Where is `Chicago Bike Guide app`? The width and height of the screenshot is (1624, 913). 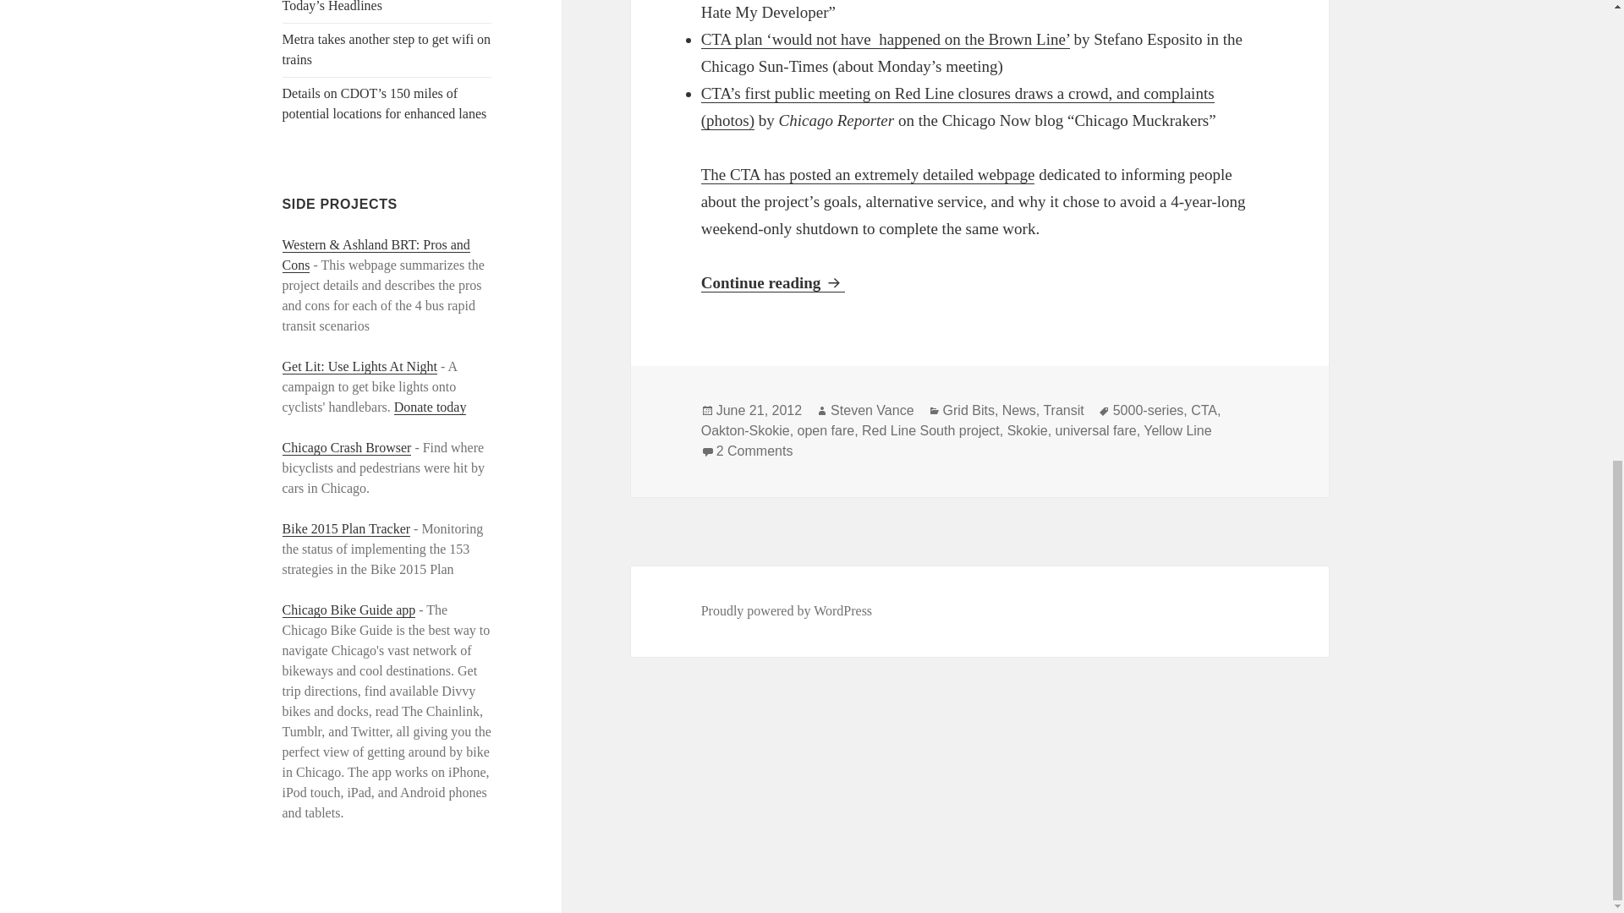 Chicago Bike Guide app is located at coordinates (348, 610).